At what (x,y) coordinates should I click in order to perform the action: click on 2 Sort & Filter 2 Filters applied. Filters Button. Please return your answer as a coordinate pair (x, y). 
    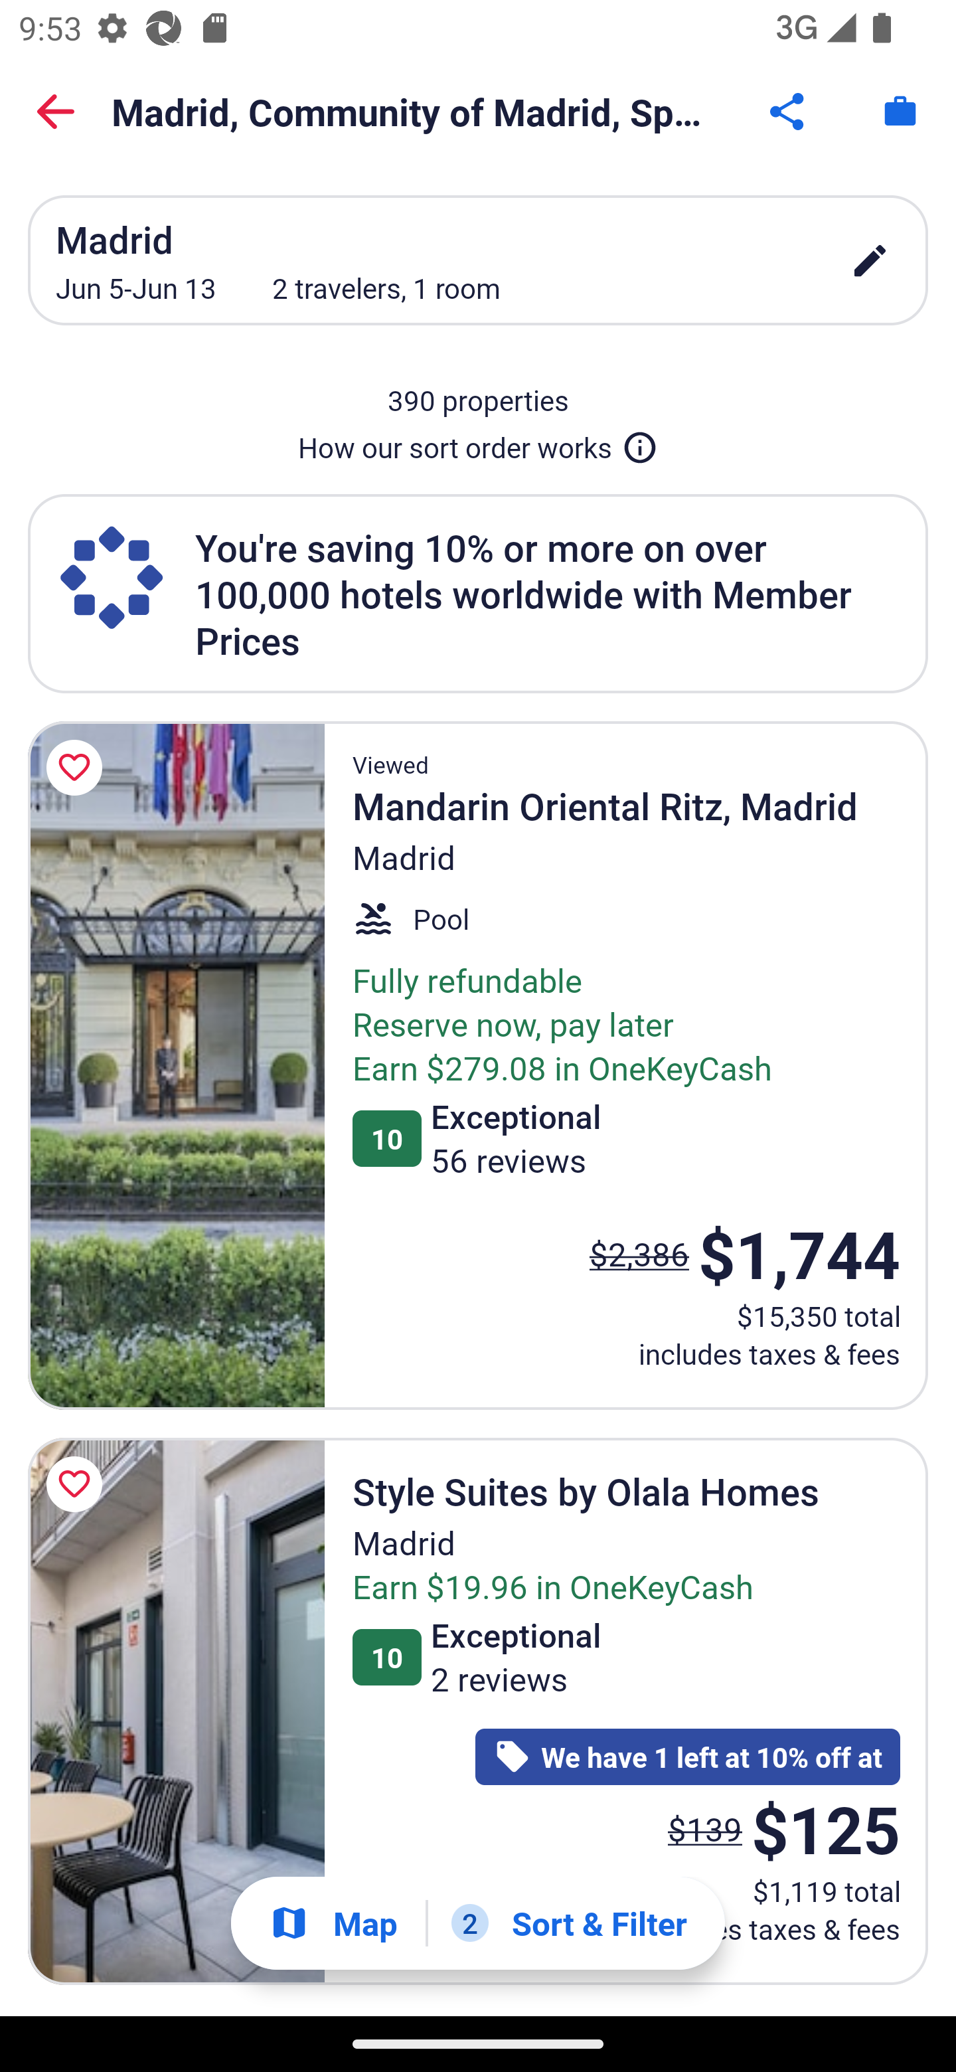
    Looking at the image, I should click on (569, 1923).